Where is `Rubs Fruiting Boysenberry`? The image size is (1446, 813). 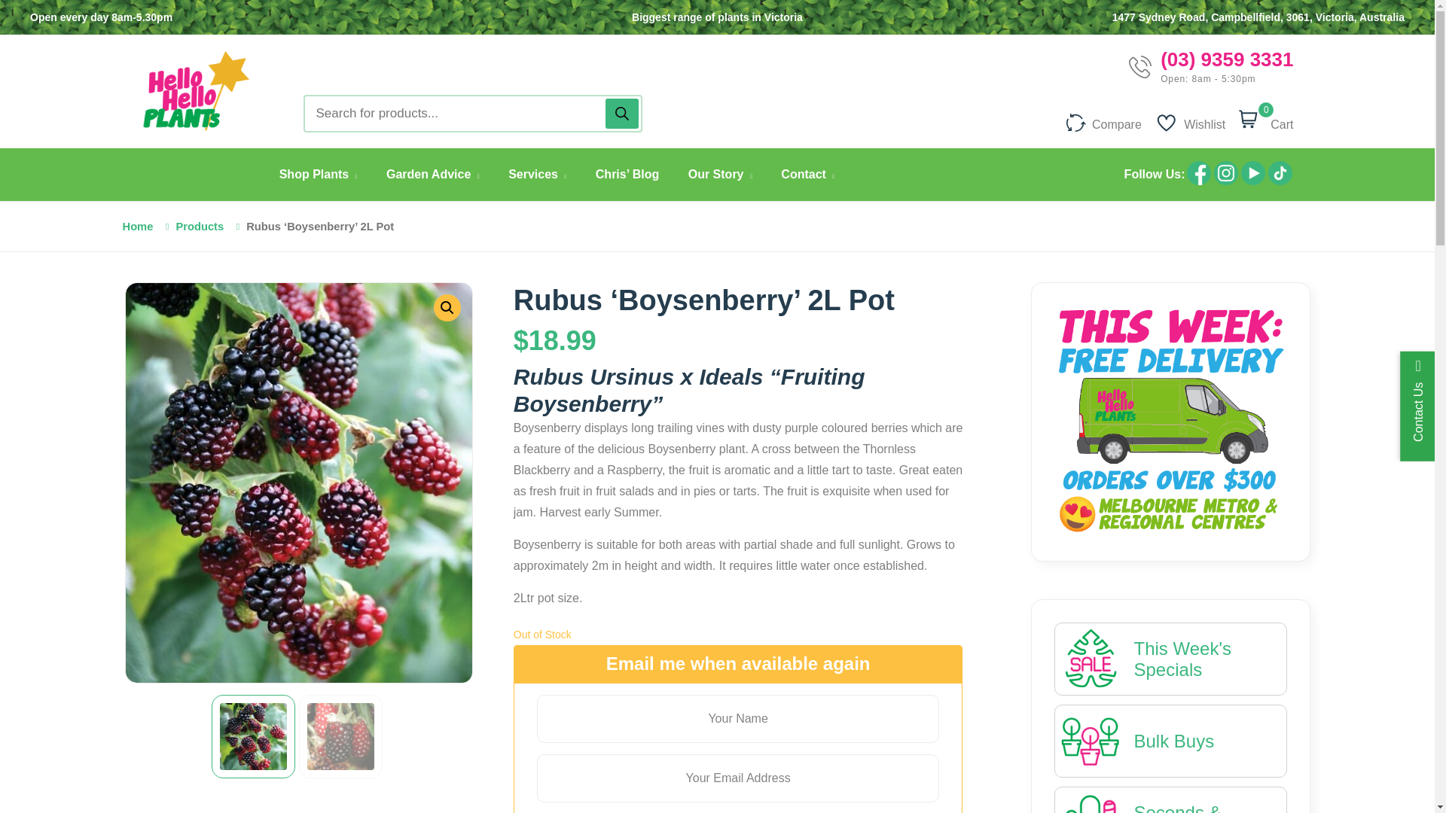
Rubs Fruiting Boysenberry is located at coordinates (645, 397).